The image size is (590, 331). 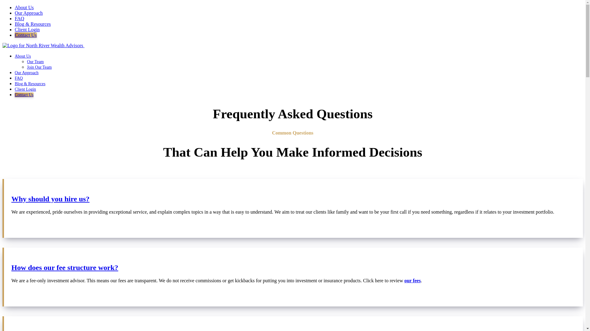 I want to click on FAQ, so click(x=19, y=18).